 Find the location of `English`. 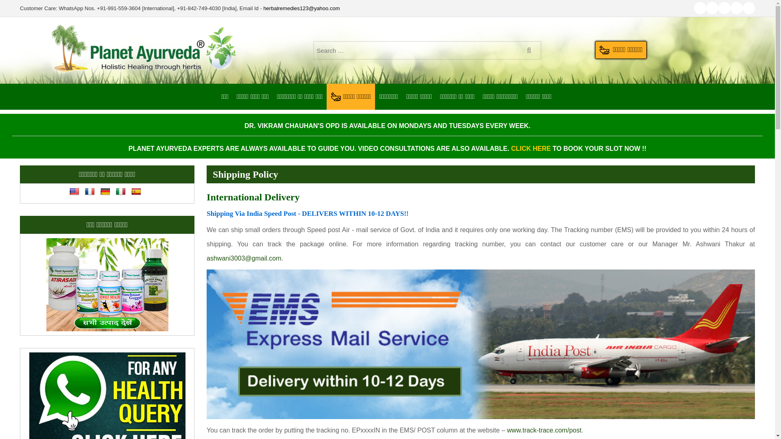

English is located at coordinates (74, 192).